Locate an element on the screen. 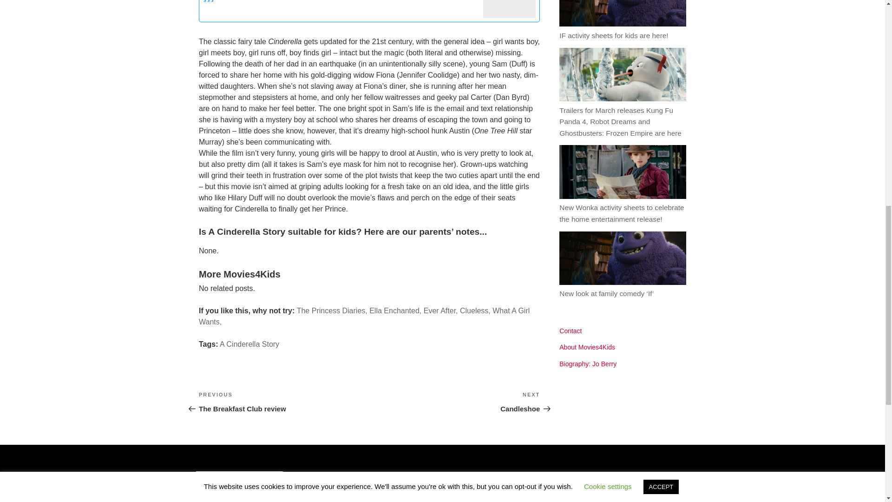  The Princess Diaries, is located at coordinates (249, 344).